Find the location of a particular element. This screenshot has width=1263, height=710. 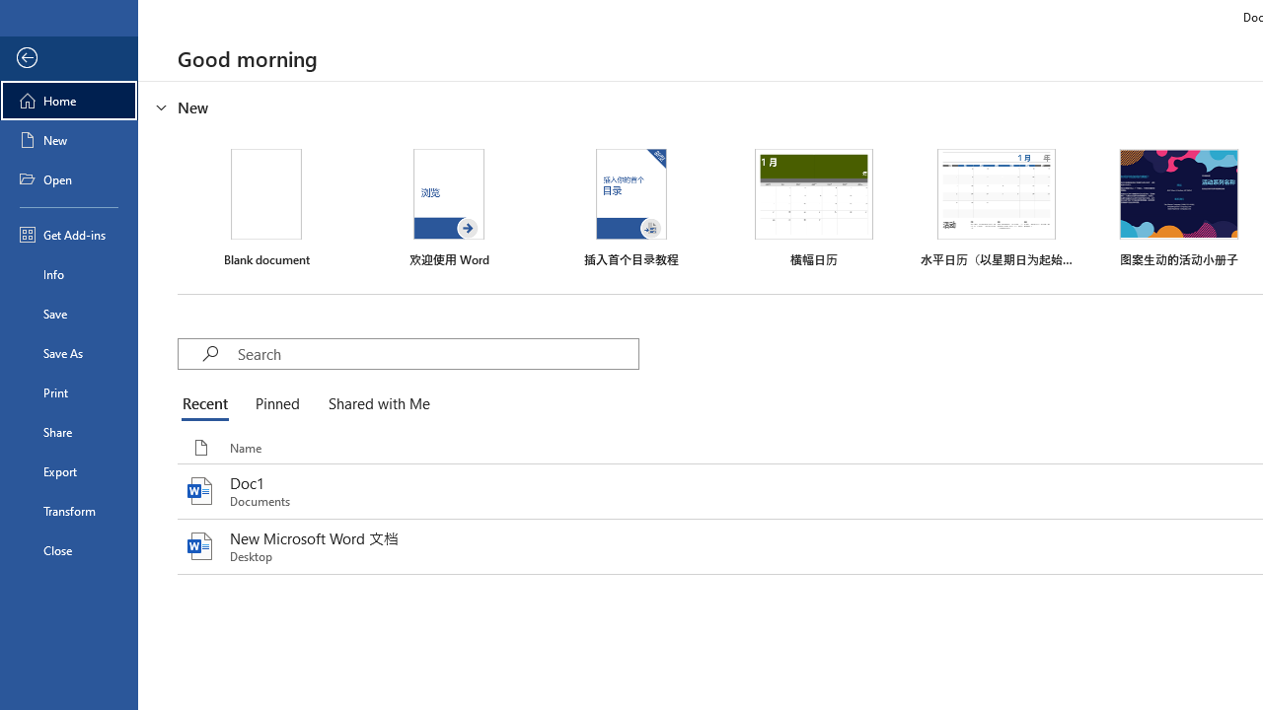

Print is located at coordinates (69, 392).